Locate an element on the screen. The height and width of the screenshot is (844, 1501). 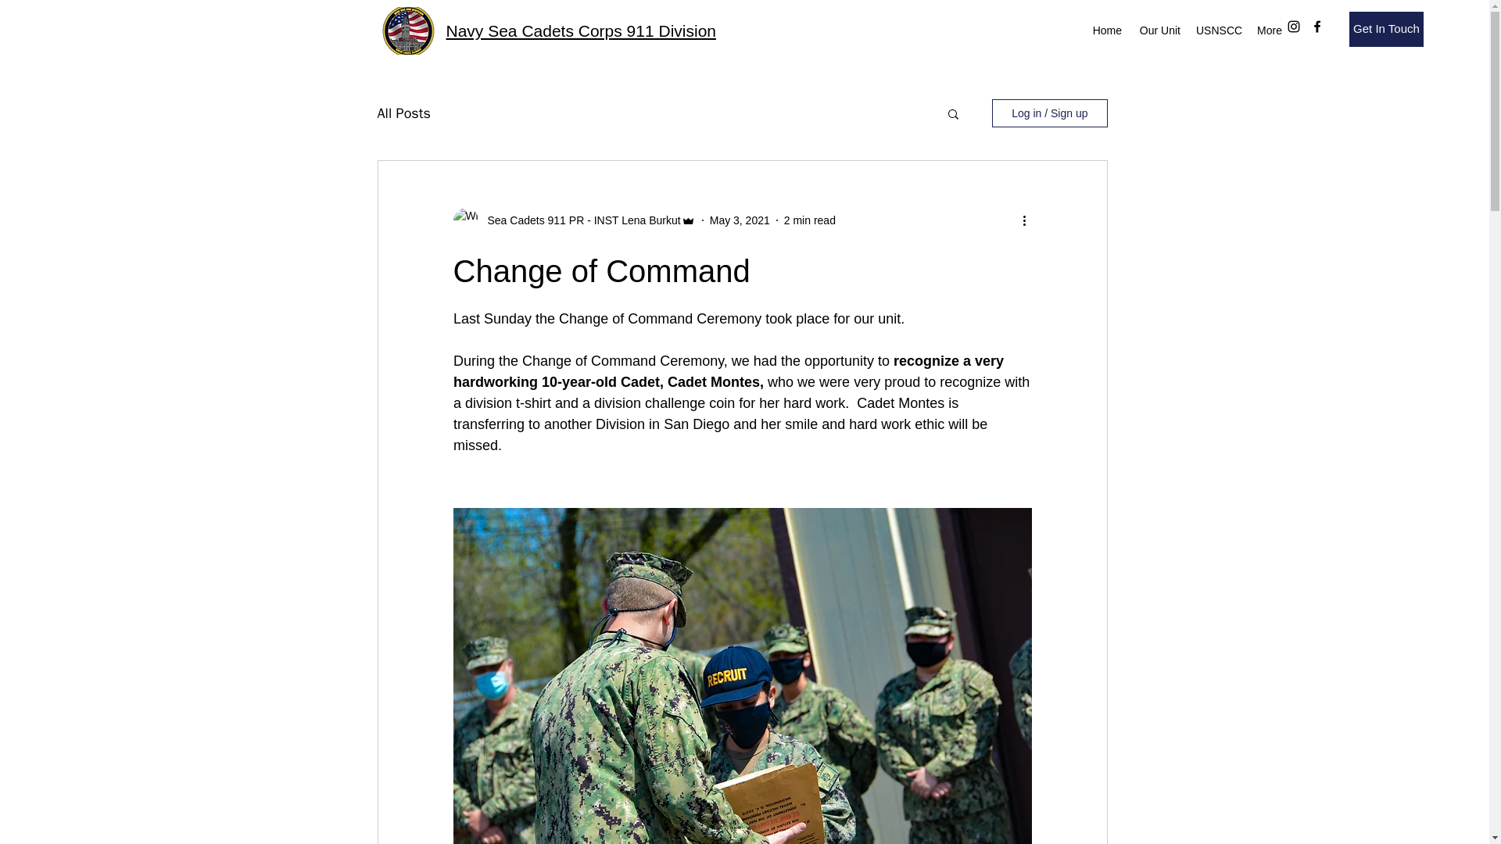
Our Unit is located at coordinates (1159, 30).